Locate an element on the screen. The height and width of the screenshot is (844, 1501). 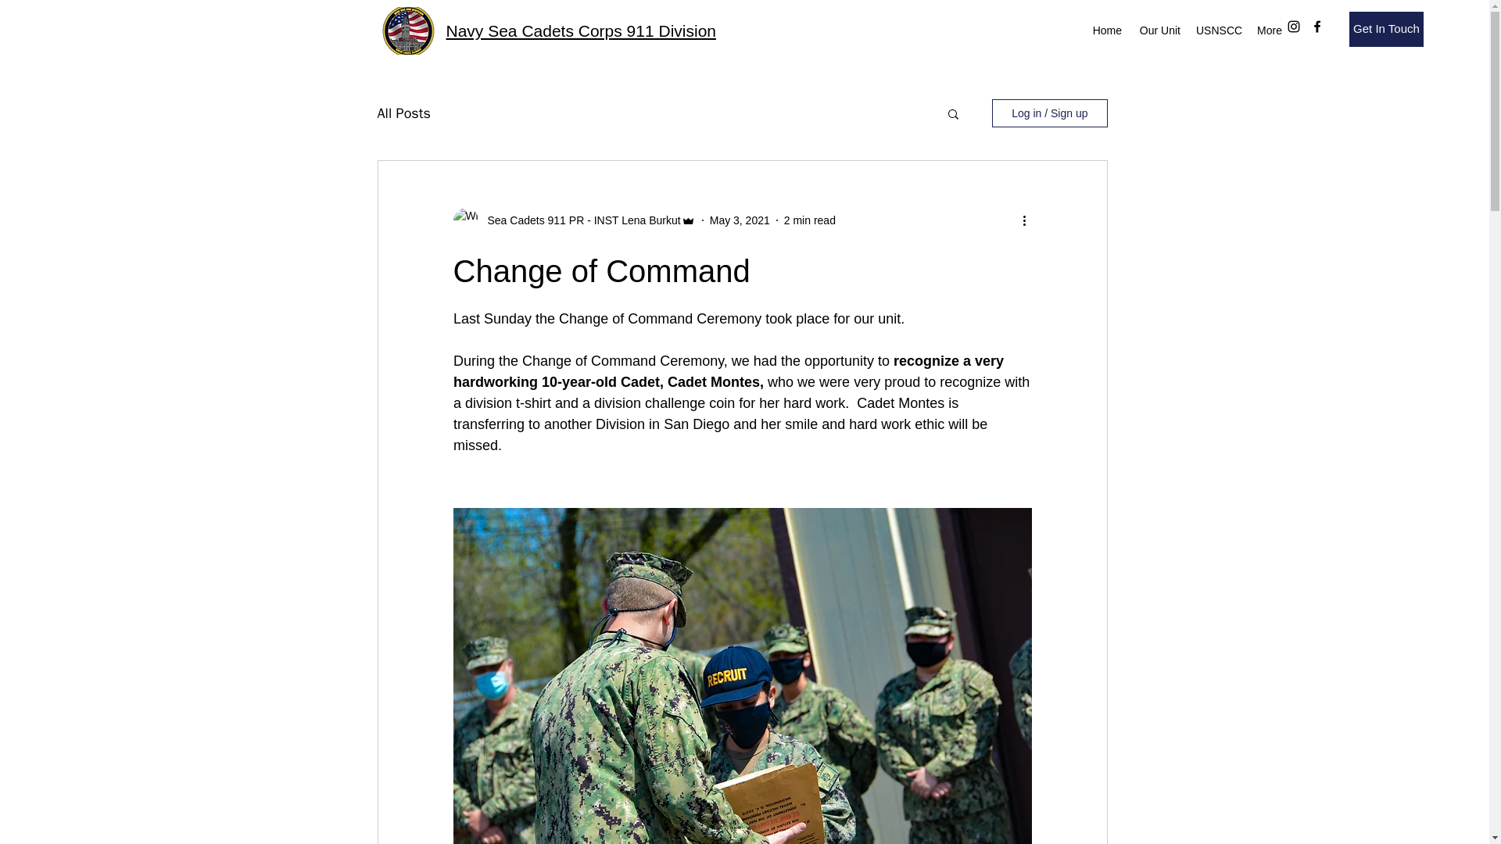
Our Unit is located at coordinates (1159, 30).